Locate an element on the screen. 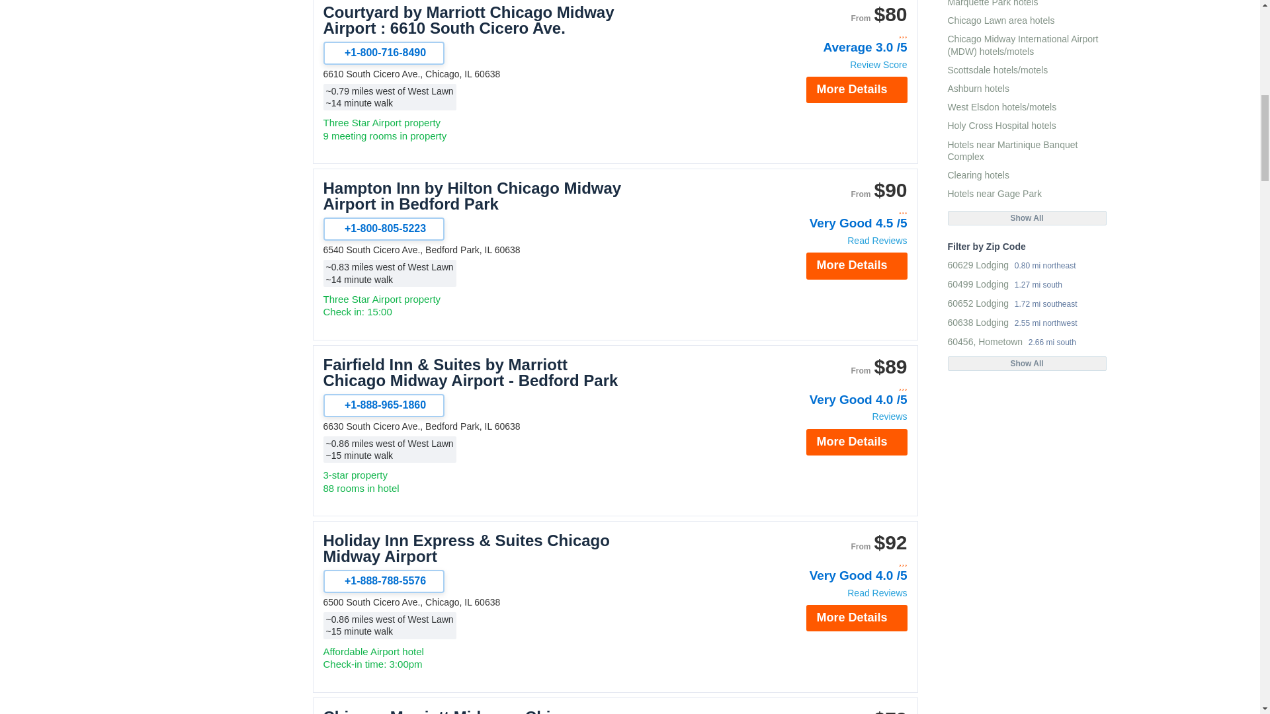 The height and width of the screenshot is (714, 1270). 3 stars is located at coordinates (836, 210).